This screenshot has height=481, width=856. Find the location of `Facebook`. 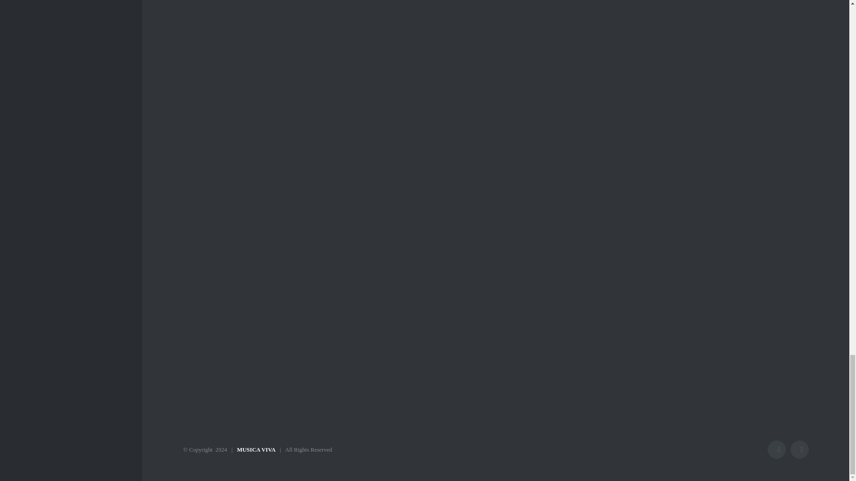

Facebook is located at coordinates (777, 450).